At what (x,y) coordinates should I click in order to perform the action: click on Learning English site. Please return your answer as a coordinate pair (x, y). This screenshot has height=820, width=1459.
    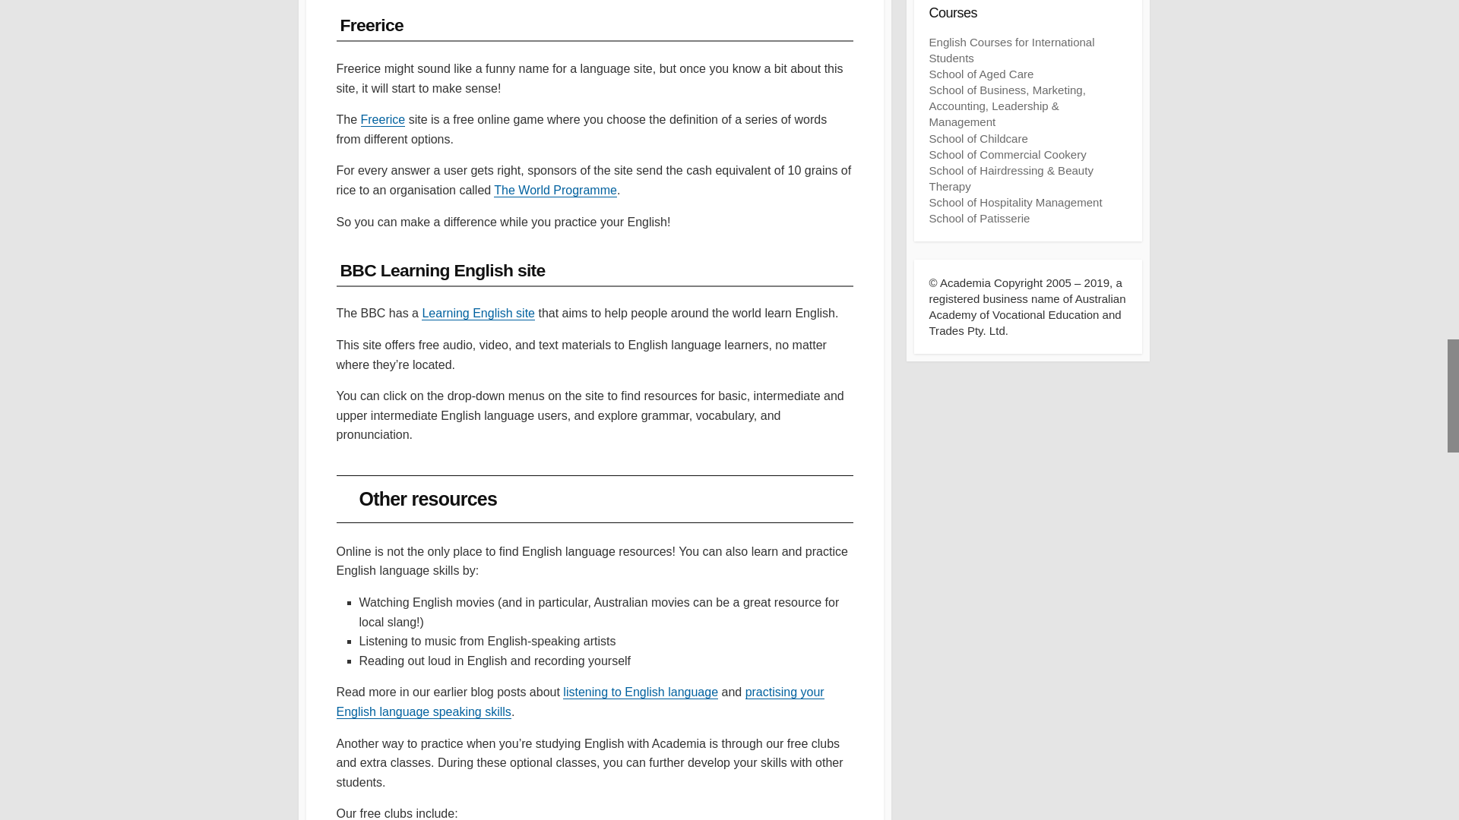
    Looking at the image, I should click on (478, 313).